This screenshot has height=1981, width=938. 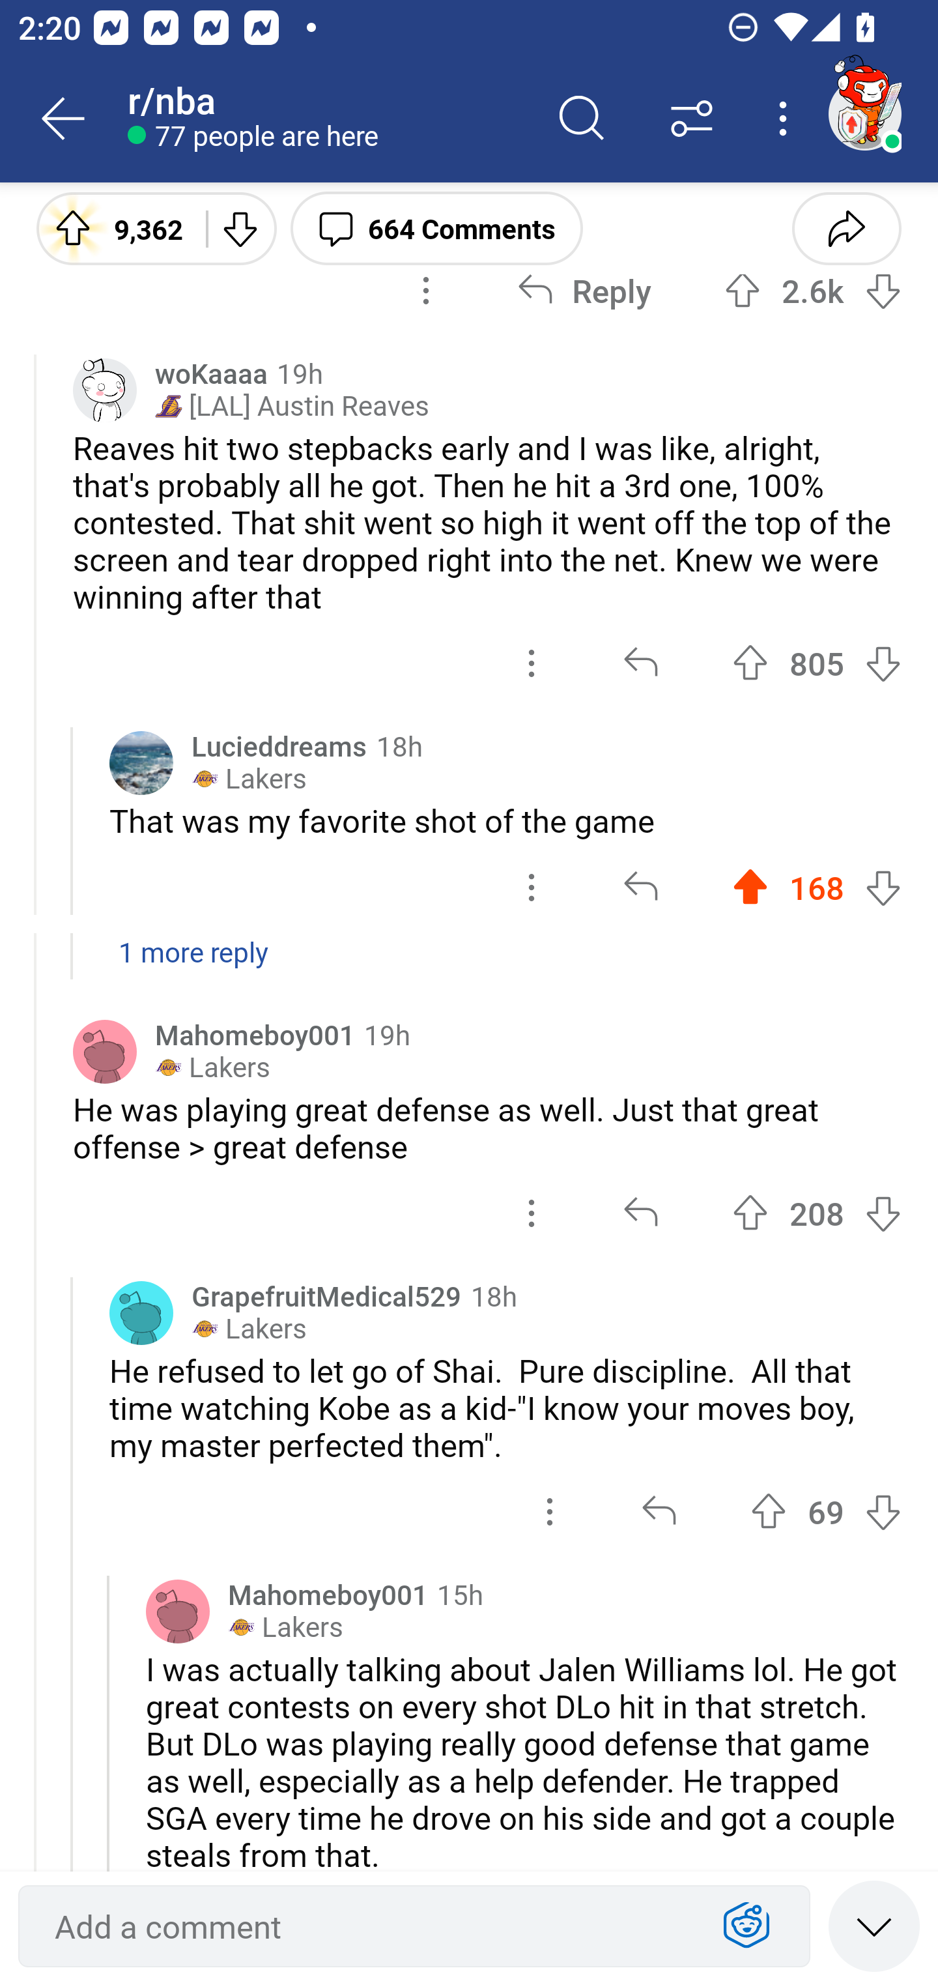 What do you see at coordinates (826, 1511) in the screenshot?
I see `Upvote 69 69 votes Downvote` at bounding box center [826, 1511].